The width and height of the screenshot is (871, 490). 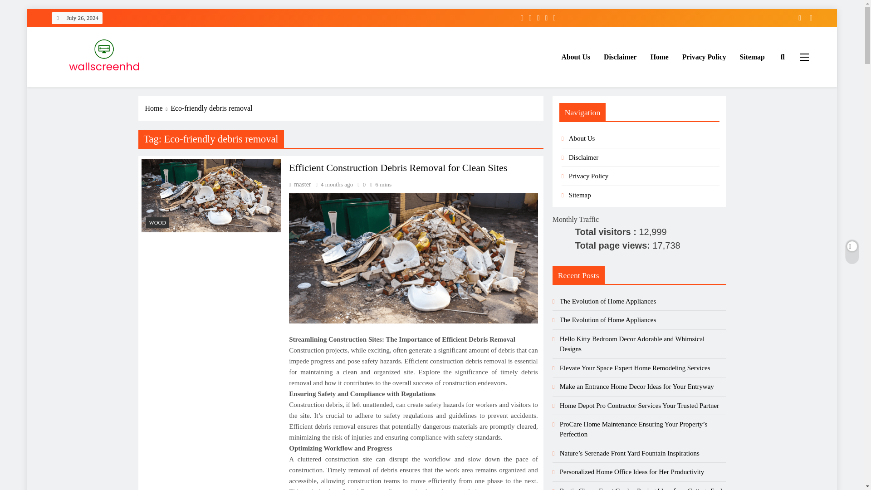 What do you see at coordinates (641, 488) in the screenshot?
I see `Rustic Charm Front Garden Paving Ideas for a Cottage Feel` at bounding box center [641, 488].